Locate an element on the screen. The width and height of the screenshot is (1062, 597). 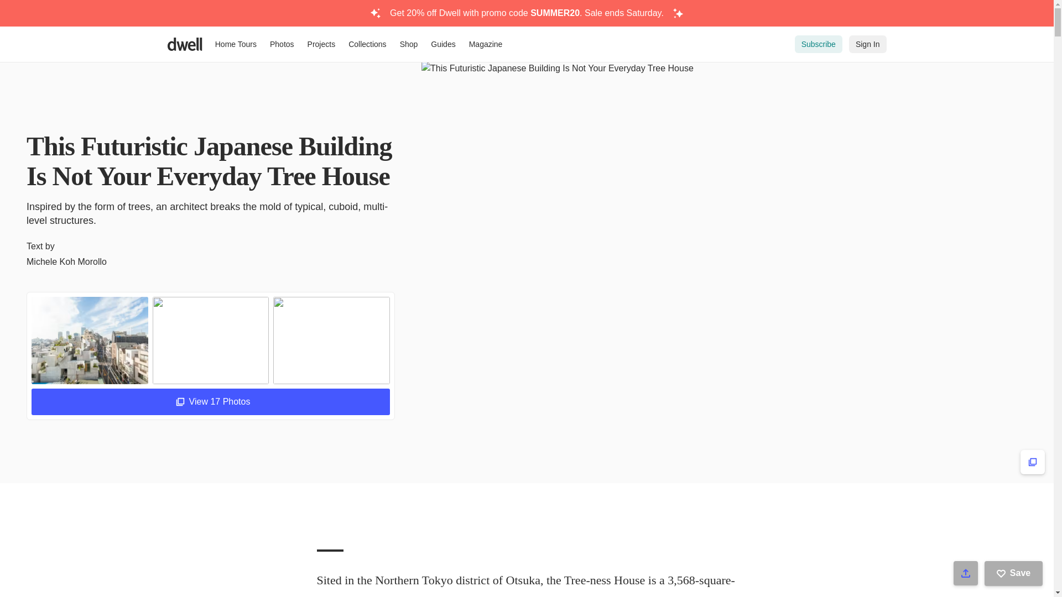
Projects is located at coordinates (321, 44).